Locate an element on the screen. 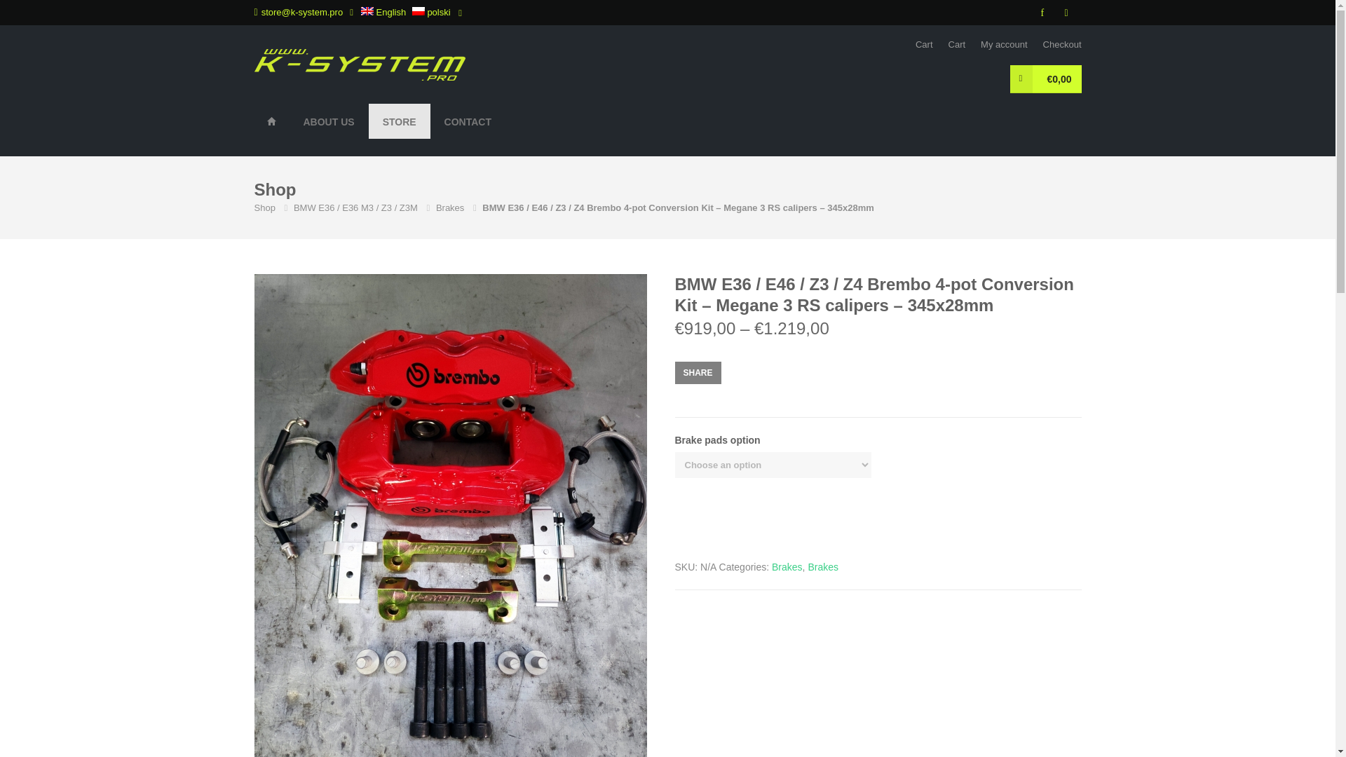 The image size is (1346, 757). HOME is located at coordinates (271, 121).